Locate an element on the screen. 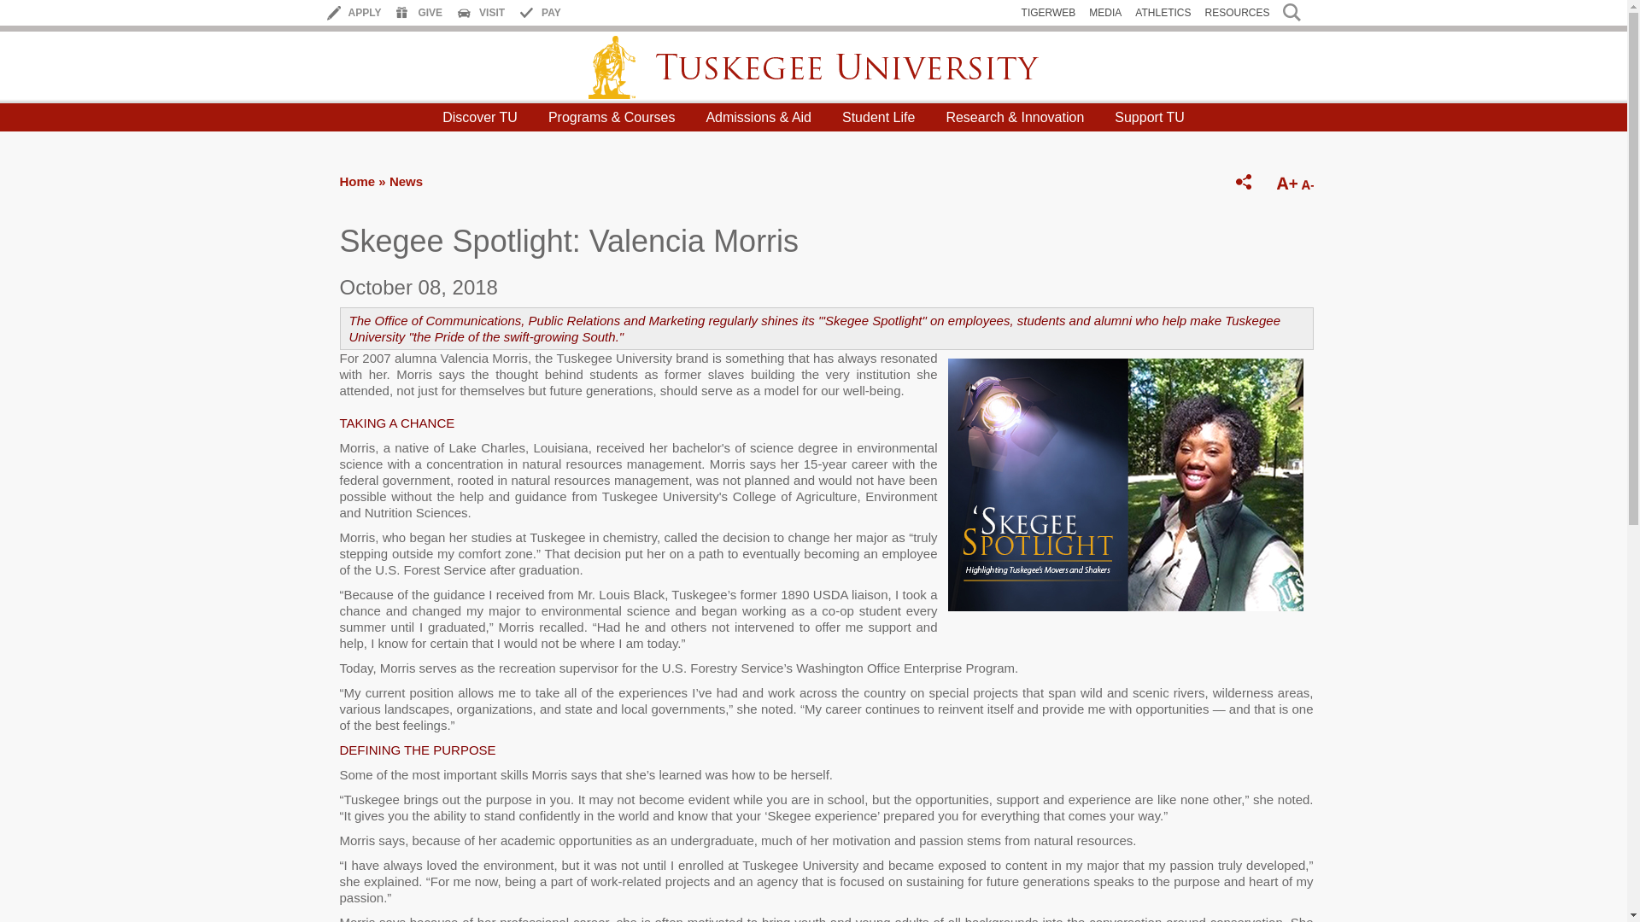 This screenshot has height=922, width=1640. TIGERWEB is located at coordinates (1049, 12).